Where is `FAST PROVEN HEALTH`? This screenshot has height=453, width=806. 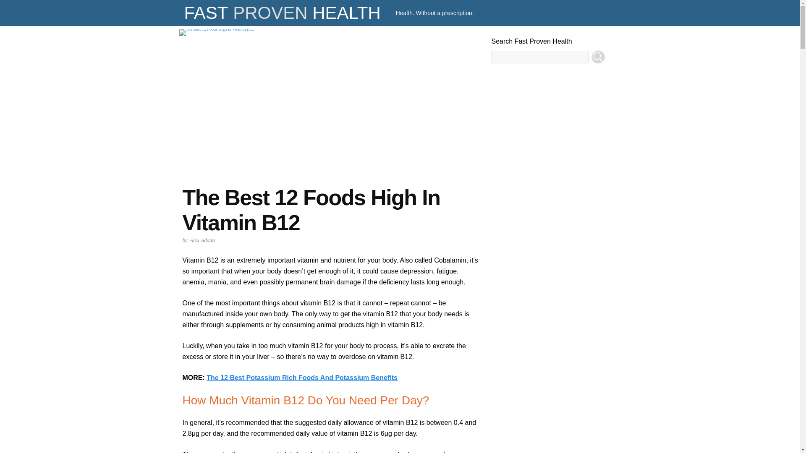 FAST PROVEN HEALTH is located at coordinates (282, 13).